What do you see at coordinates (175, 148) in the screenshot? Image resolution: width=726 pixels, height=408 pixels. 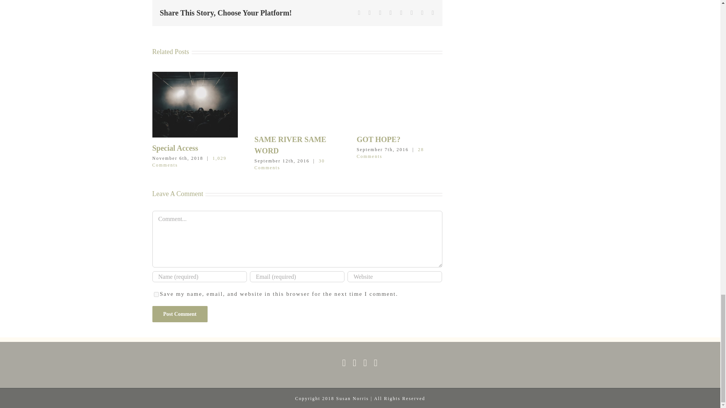 I see `Special Access` at bounding box center [175, 148].